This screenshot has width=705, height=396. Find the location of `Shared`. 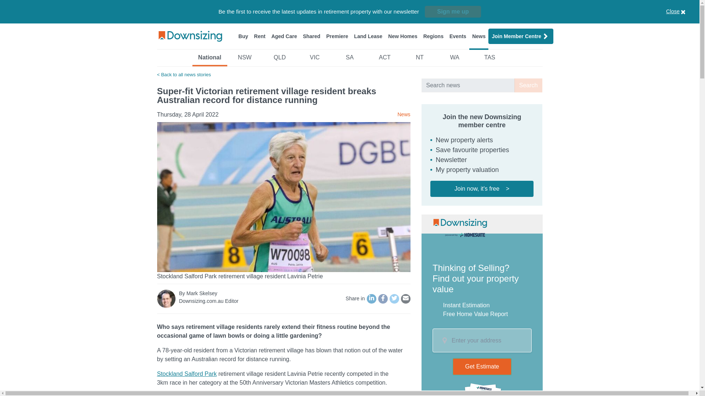

Shared is located at coordinates (311, 36).